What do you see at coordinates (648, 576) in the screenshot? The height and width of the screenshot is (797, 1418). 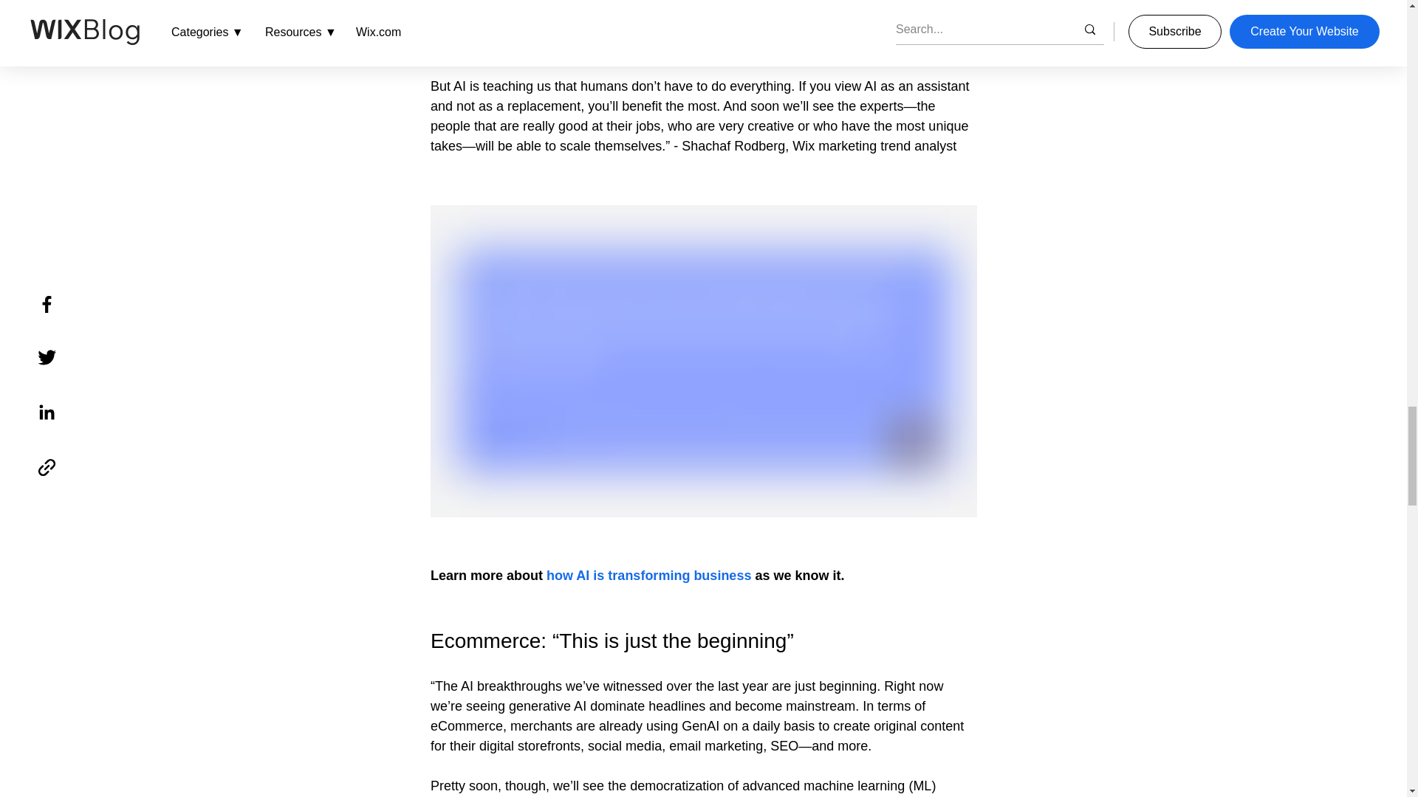 I see `how AI is transforming business` at bounding box center [648, 576].